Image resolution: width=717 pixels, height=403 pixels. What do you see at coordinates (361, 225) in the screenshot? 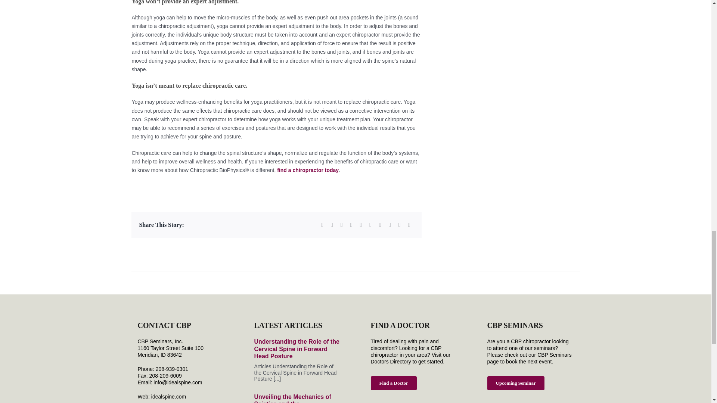
I see `WhatsApp` at bounding box center [361, 225].